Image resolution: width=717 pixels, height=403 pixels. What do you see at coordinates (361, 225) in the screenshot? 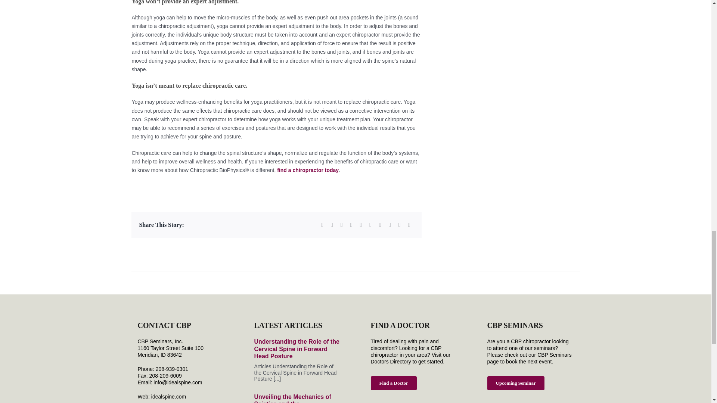
I see `WhatsApp` at bounding box center [361, 225].